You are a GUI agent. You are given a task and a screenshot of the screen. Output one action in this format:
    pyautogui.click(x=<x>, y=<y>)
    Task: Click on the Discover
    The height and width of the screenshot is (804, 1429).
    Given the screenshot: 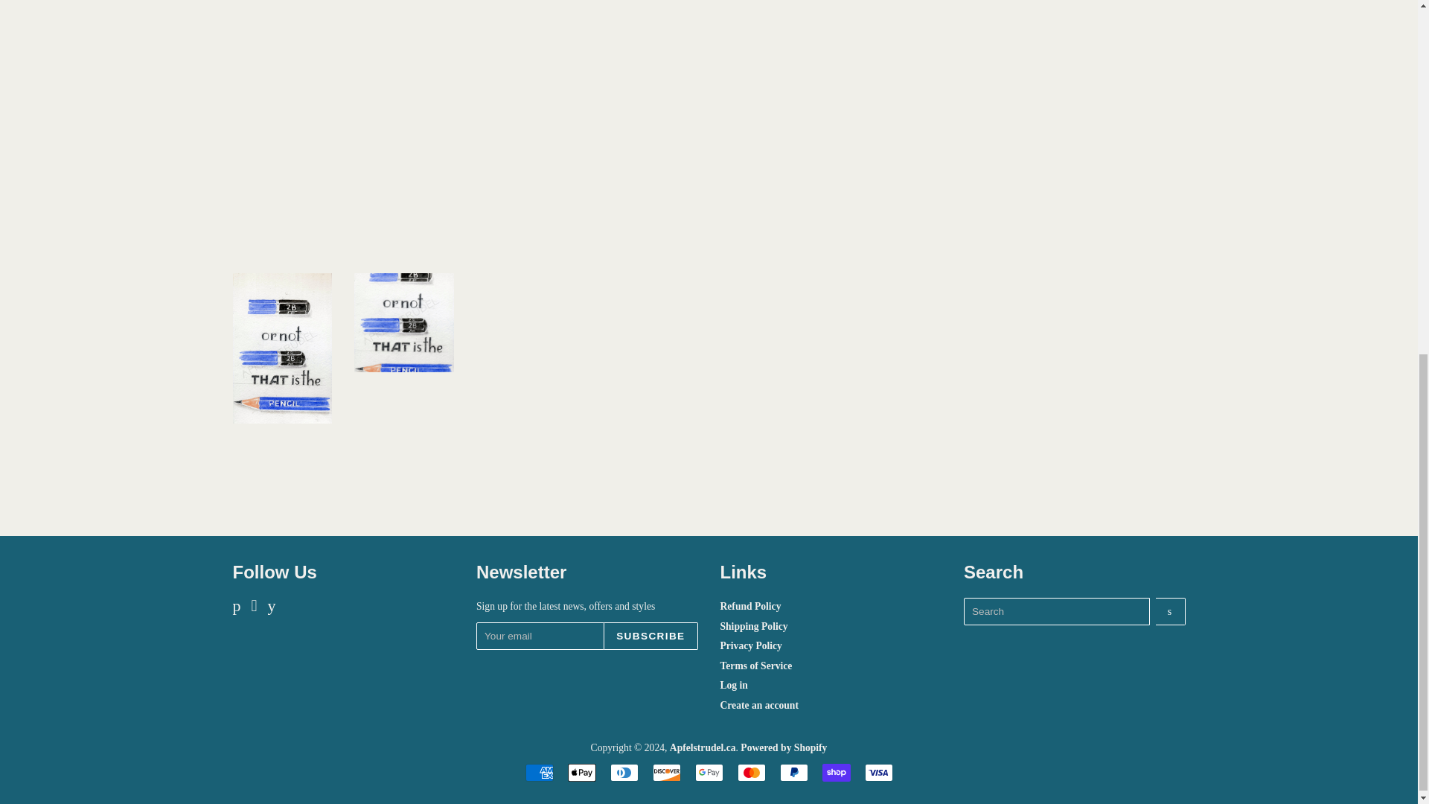 What is the action you would take?
    pyautogui.click(x=665, y=773)
    